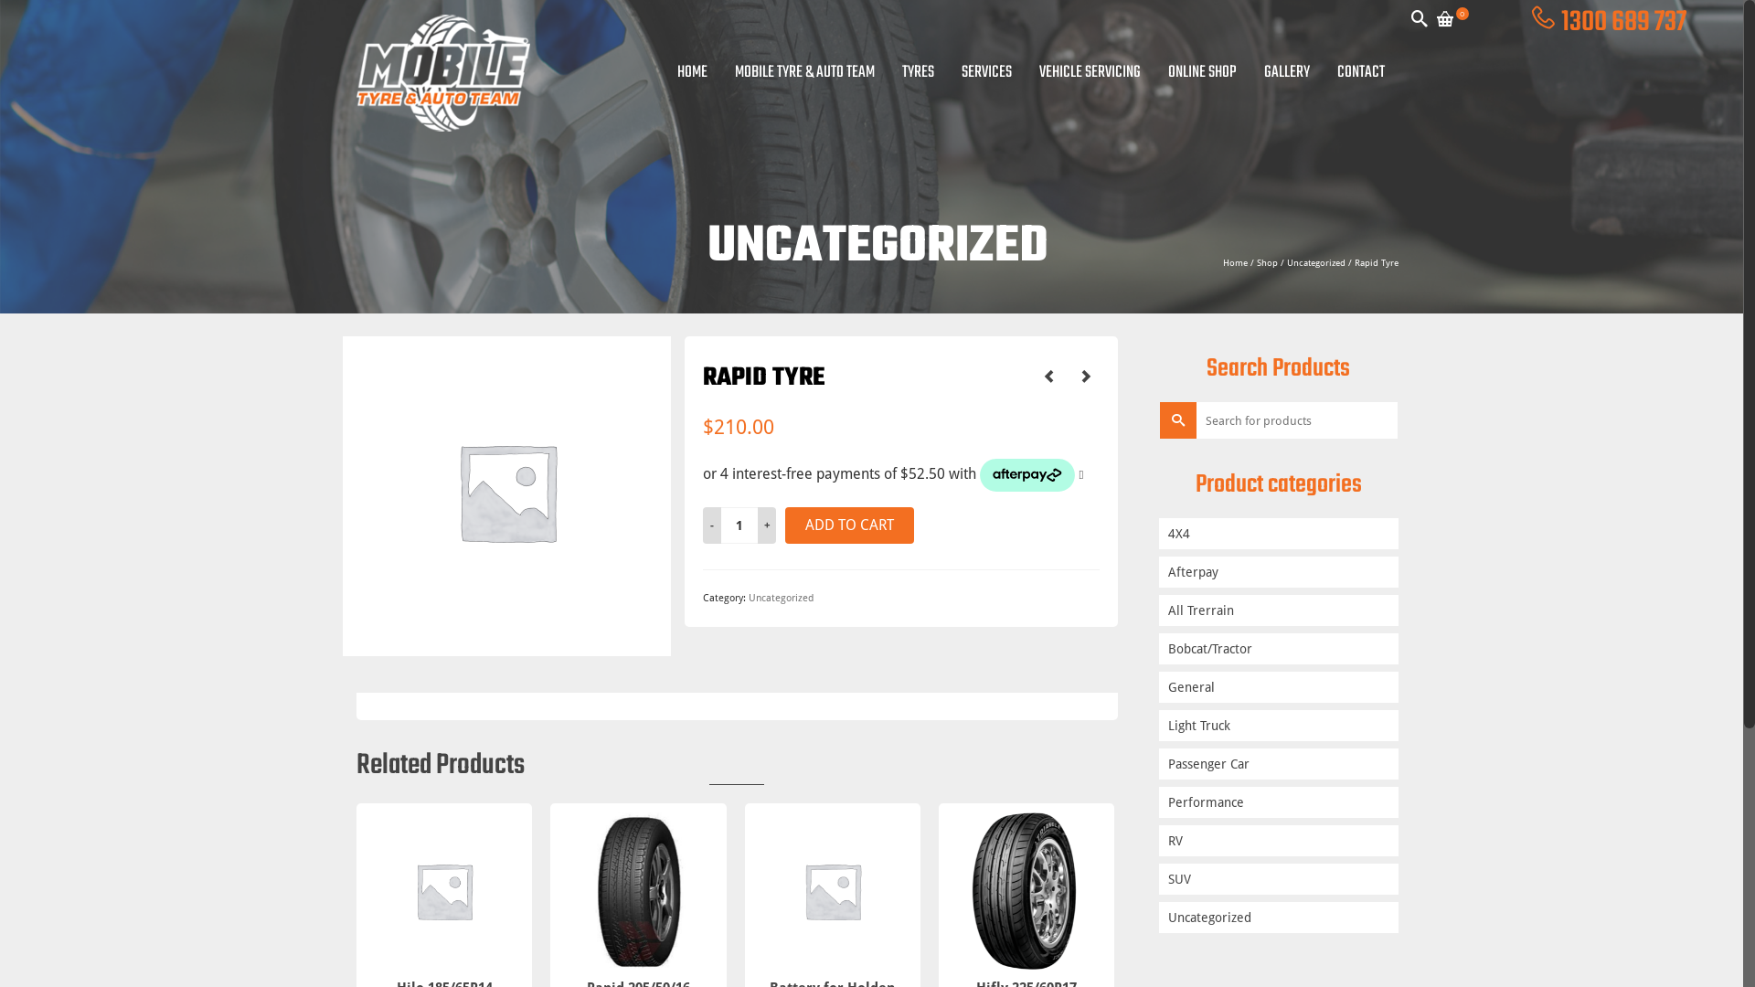 The height and width of the screenshot is (987, 1755). I want to click on Qty, so click(739, 525).